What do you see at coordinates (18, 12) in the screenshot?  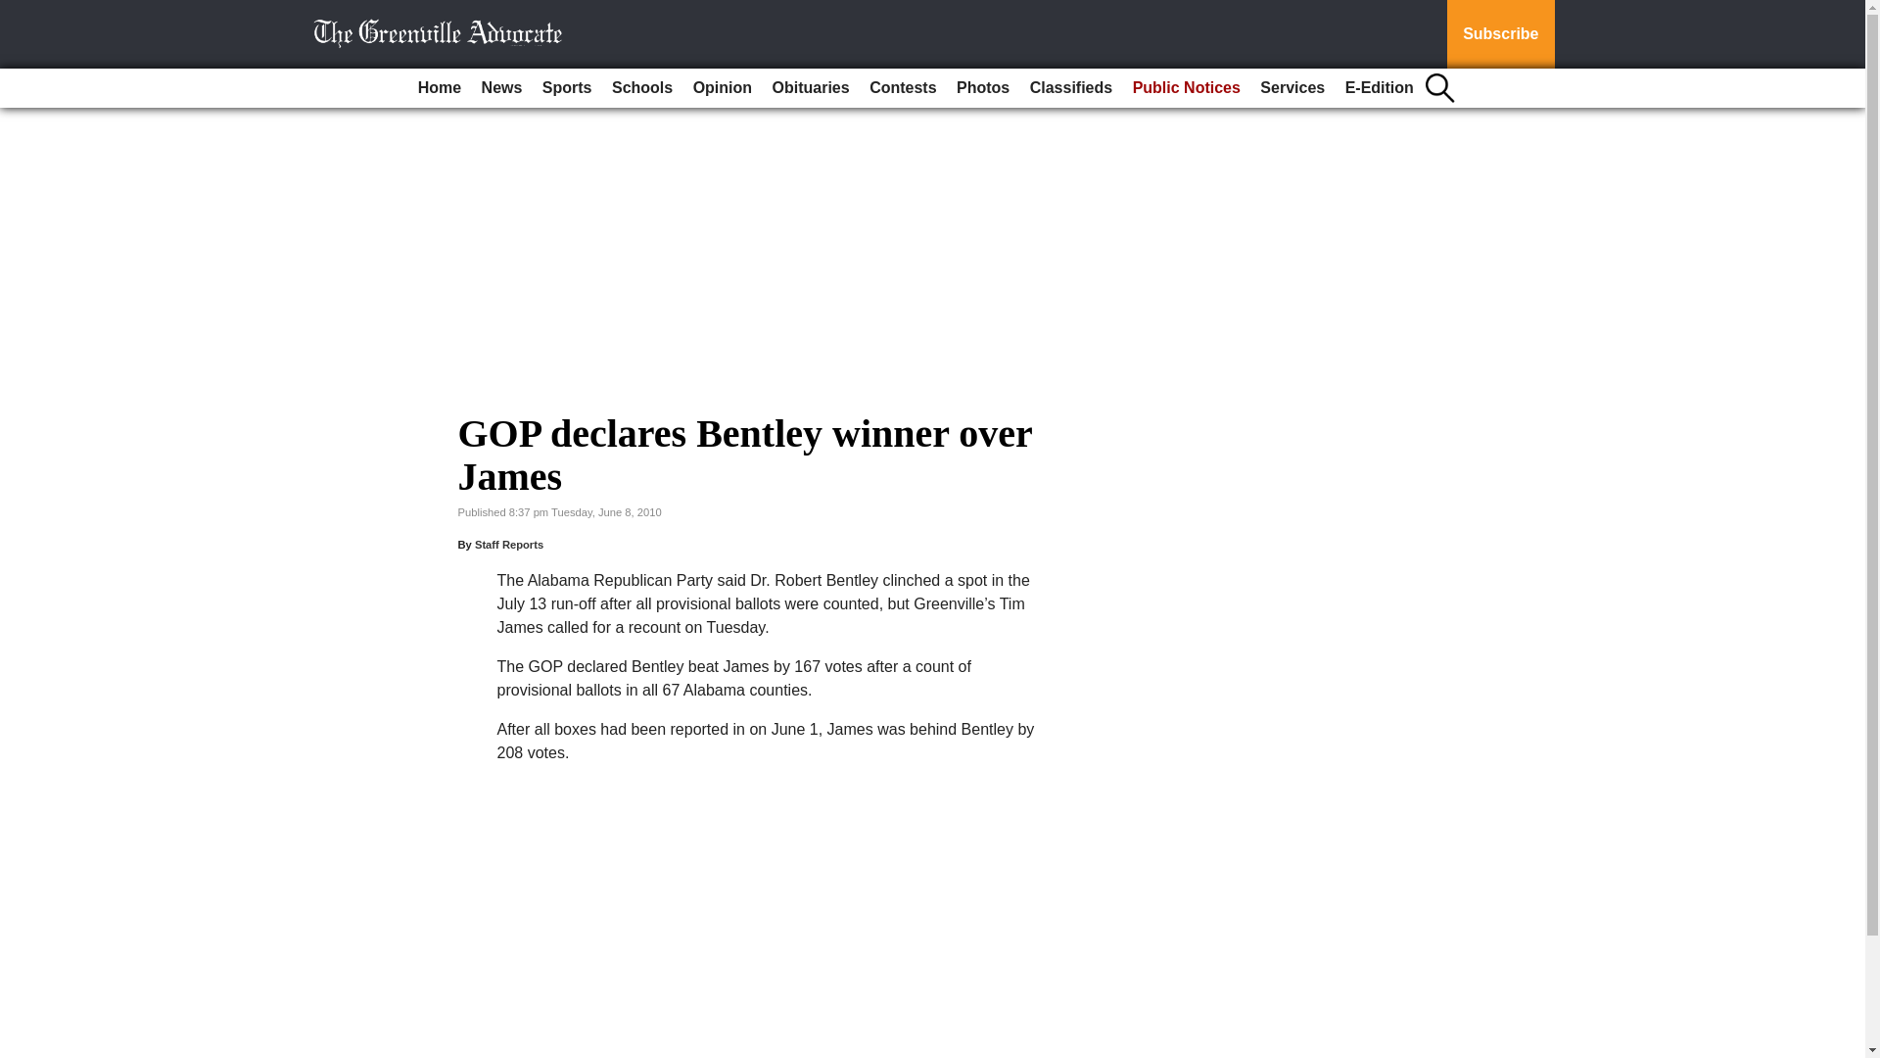 I see `Go` at bounding box center [18, 12].